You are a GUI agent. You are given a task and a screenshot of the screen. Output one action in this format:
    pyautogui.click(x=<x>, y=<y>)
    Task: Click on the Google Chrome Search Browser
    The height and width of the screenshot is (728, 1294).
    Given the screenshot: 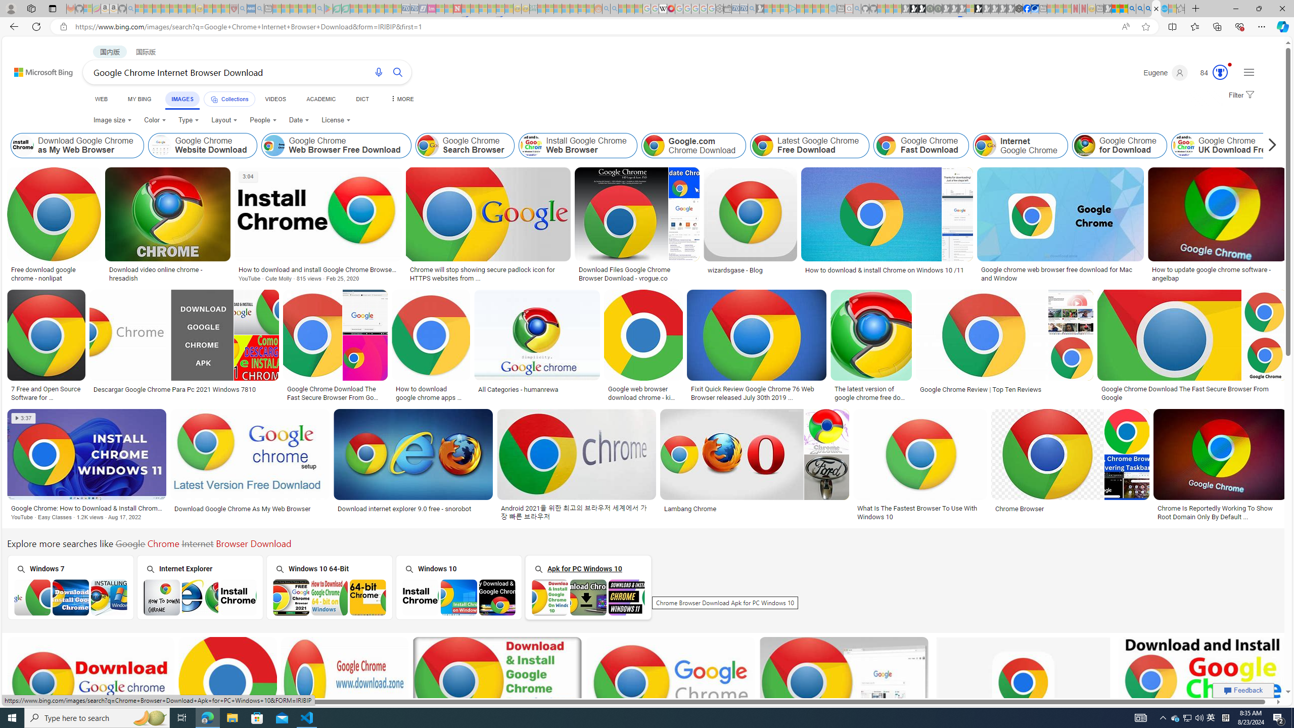 What is the action you would take?
    pyautogui.click(x=465, y=146)
    